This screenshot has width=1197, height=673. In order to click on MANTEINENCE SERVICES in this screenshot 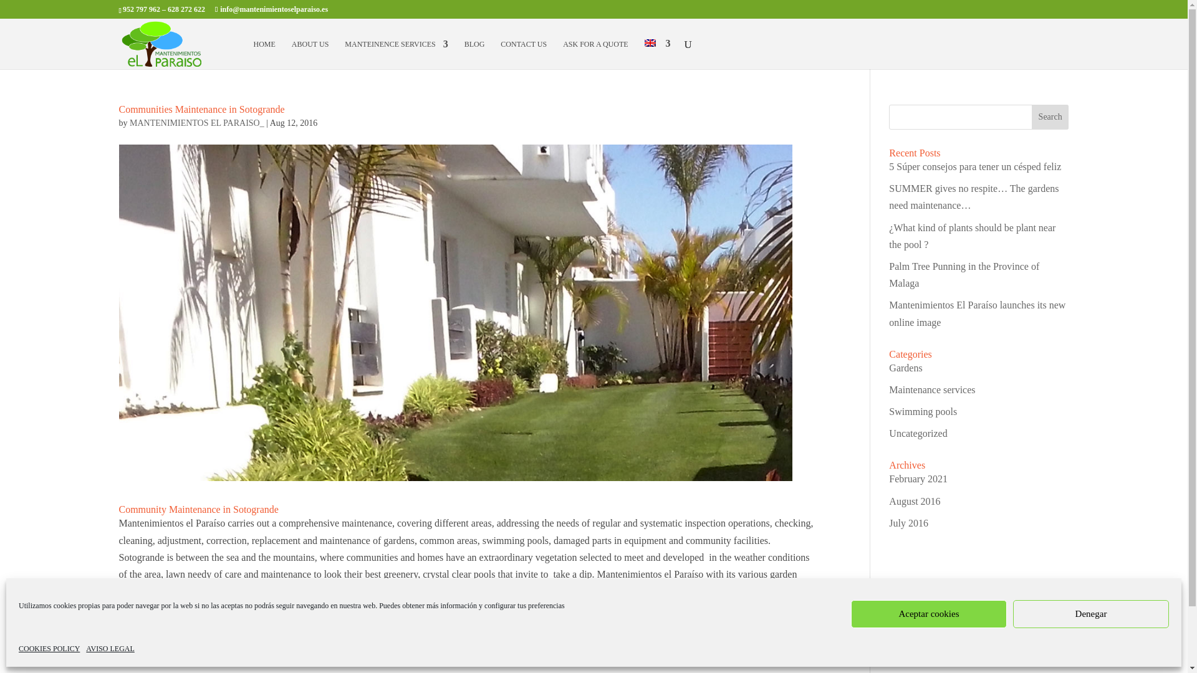, I will do `click(396, 54)`.